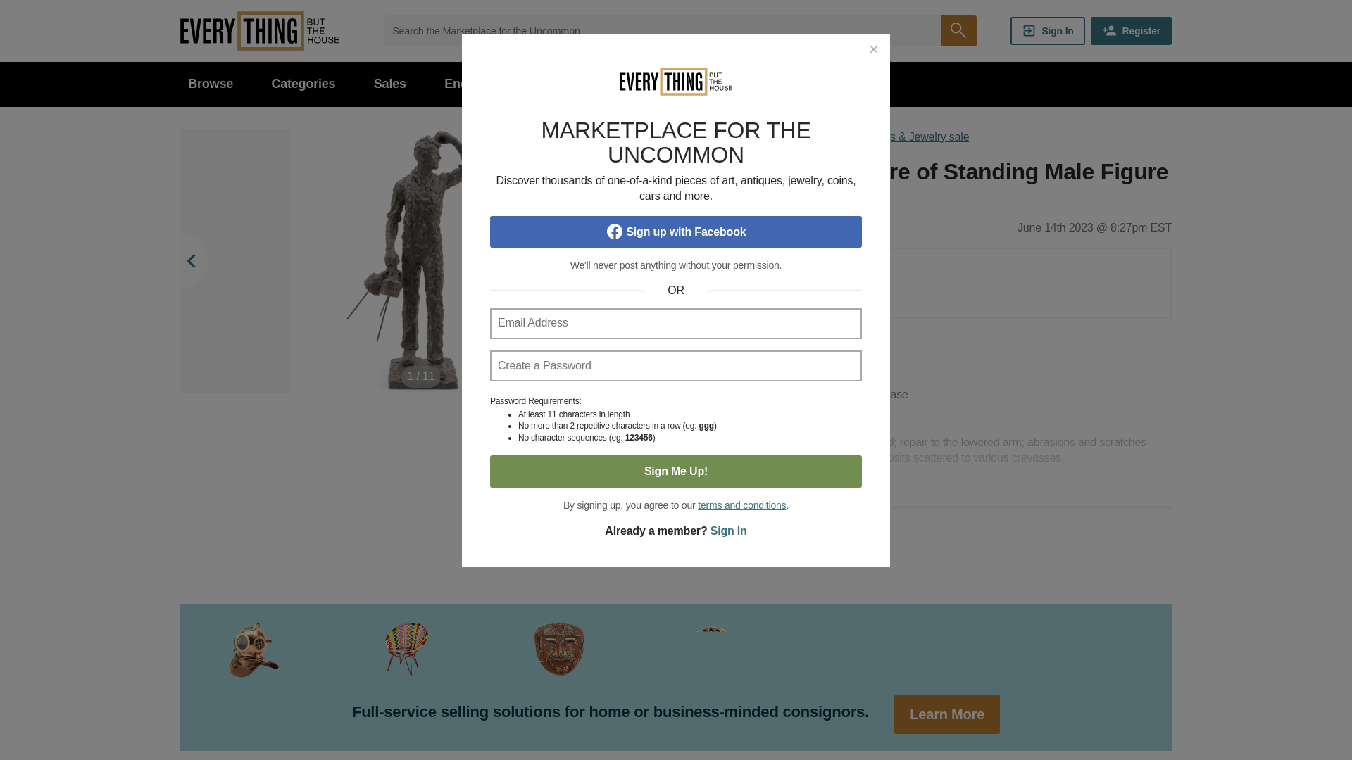 The image size is (1352, 760). Describe the element at coordinates (790, 298) in the screenshot. I see `16 Bids` at that location.